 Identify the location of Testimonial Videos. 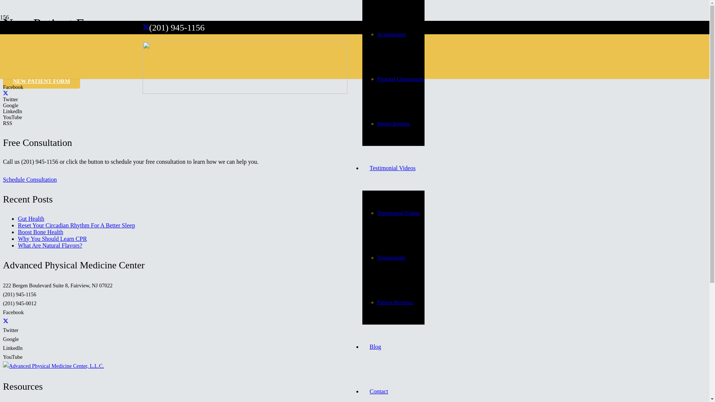
(392, 168).